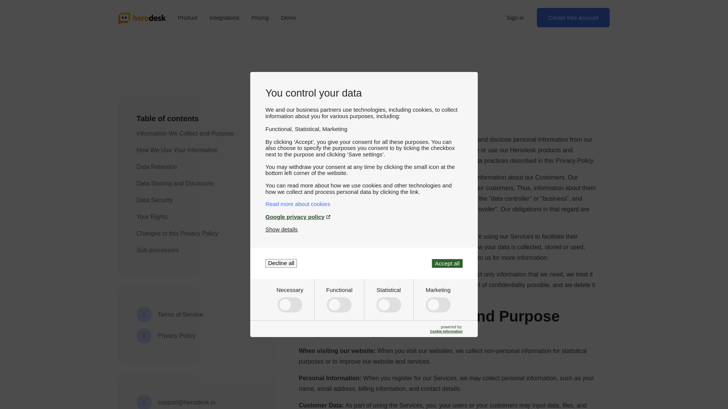 This screenshot has width=728, height=409. I want to click on Google privacy policy, so click(364, 217).